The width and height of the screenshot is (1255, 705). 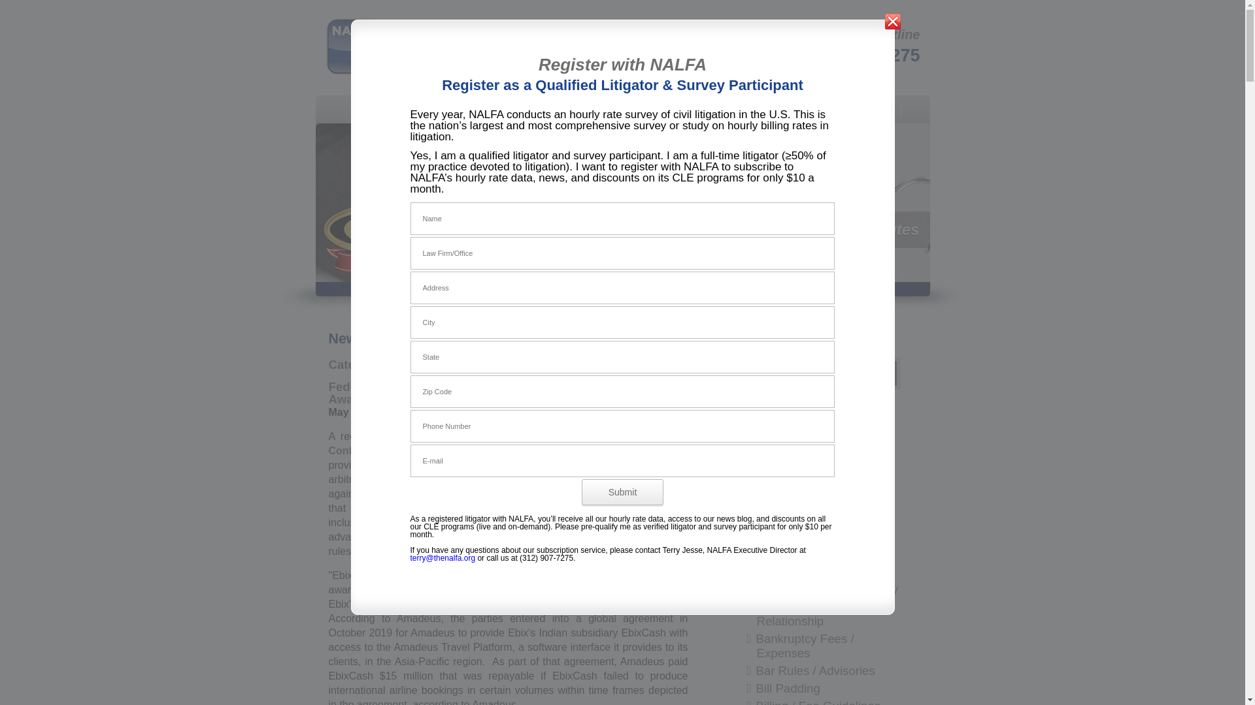 I want to click on News Blog, so click(x=787, y=111).